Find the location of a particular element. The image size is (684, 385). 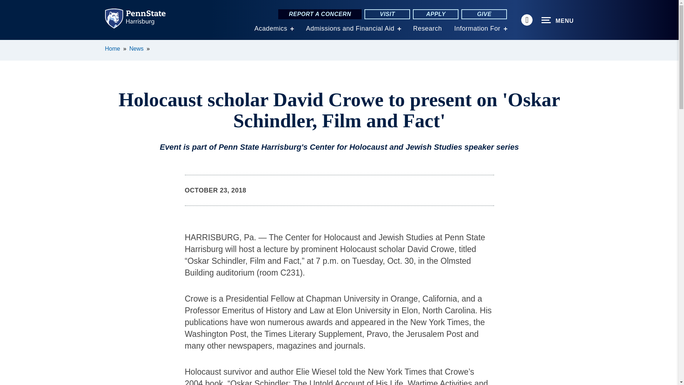

REPORT A CONCERN is located at coordinates (320, 14).